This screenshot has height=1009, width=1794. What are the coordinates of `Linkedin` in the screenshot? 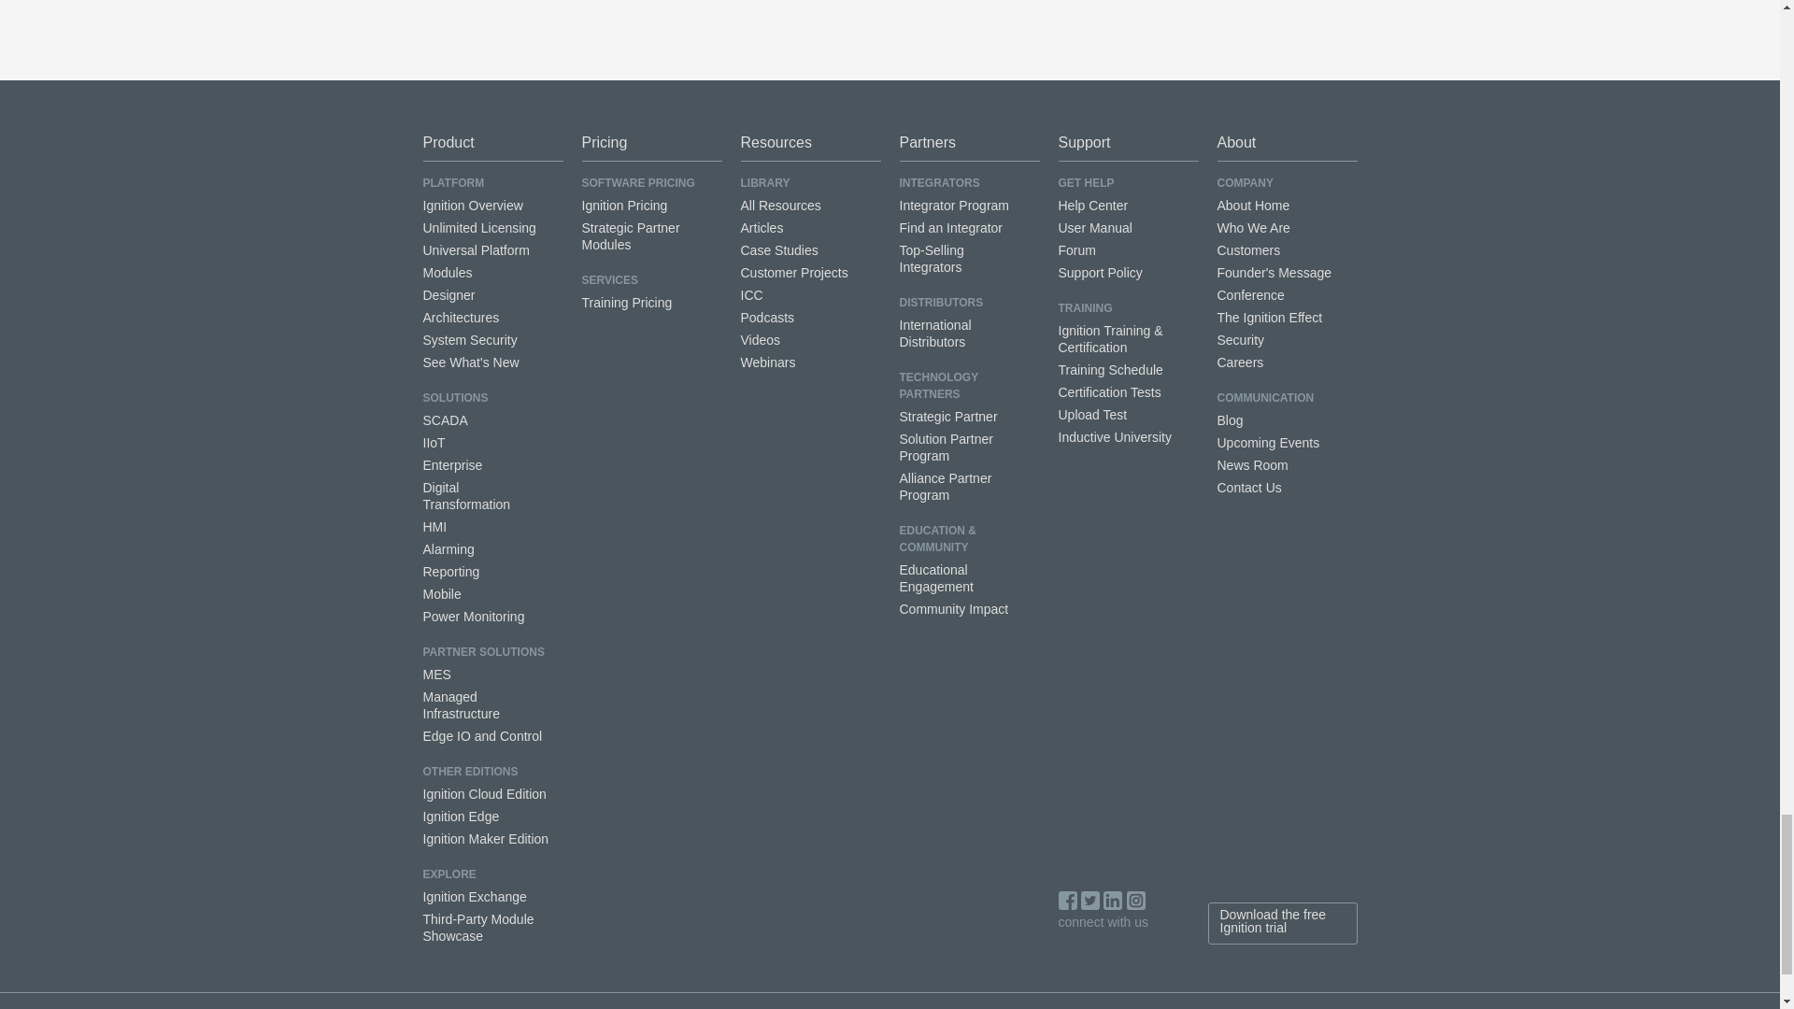 It's located at (1112, 901).